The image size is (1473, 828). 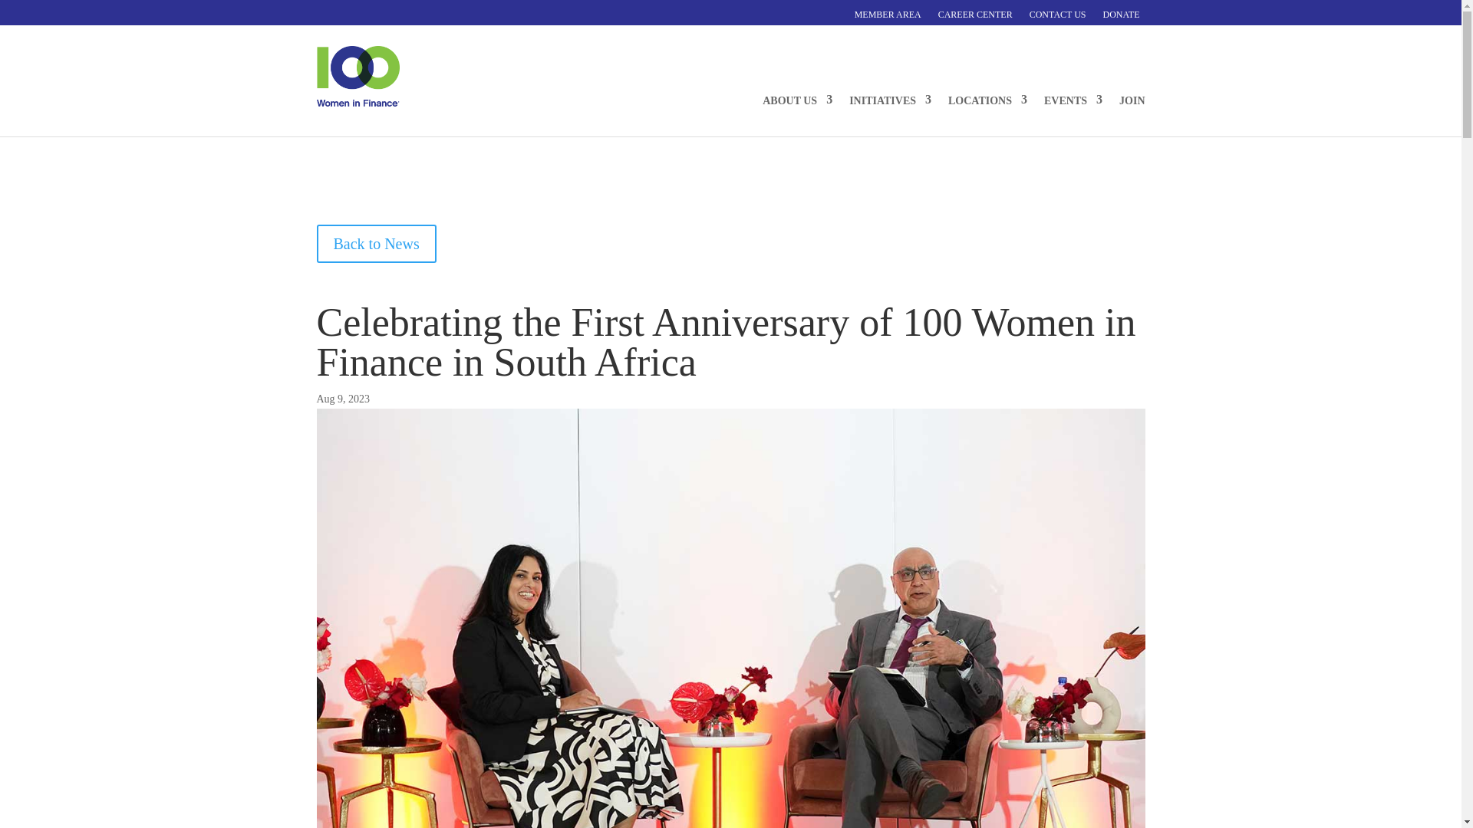 What do you see at coordinates (797, 89) in the screenshot?
I see `ABOUT US` at bounding box center [797, 89].